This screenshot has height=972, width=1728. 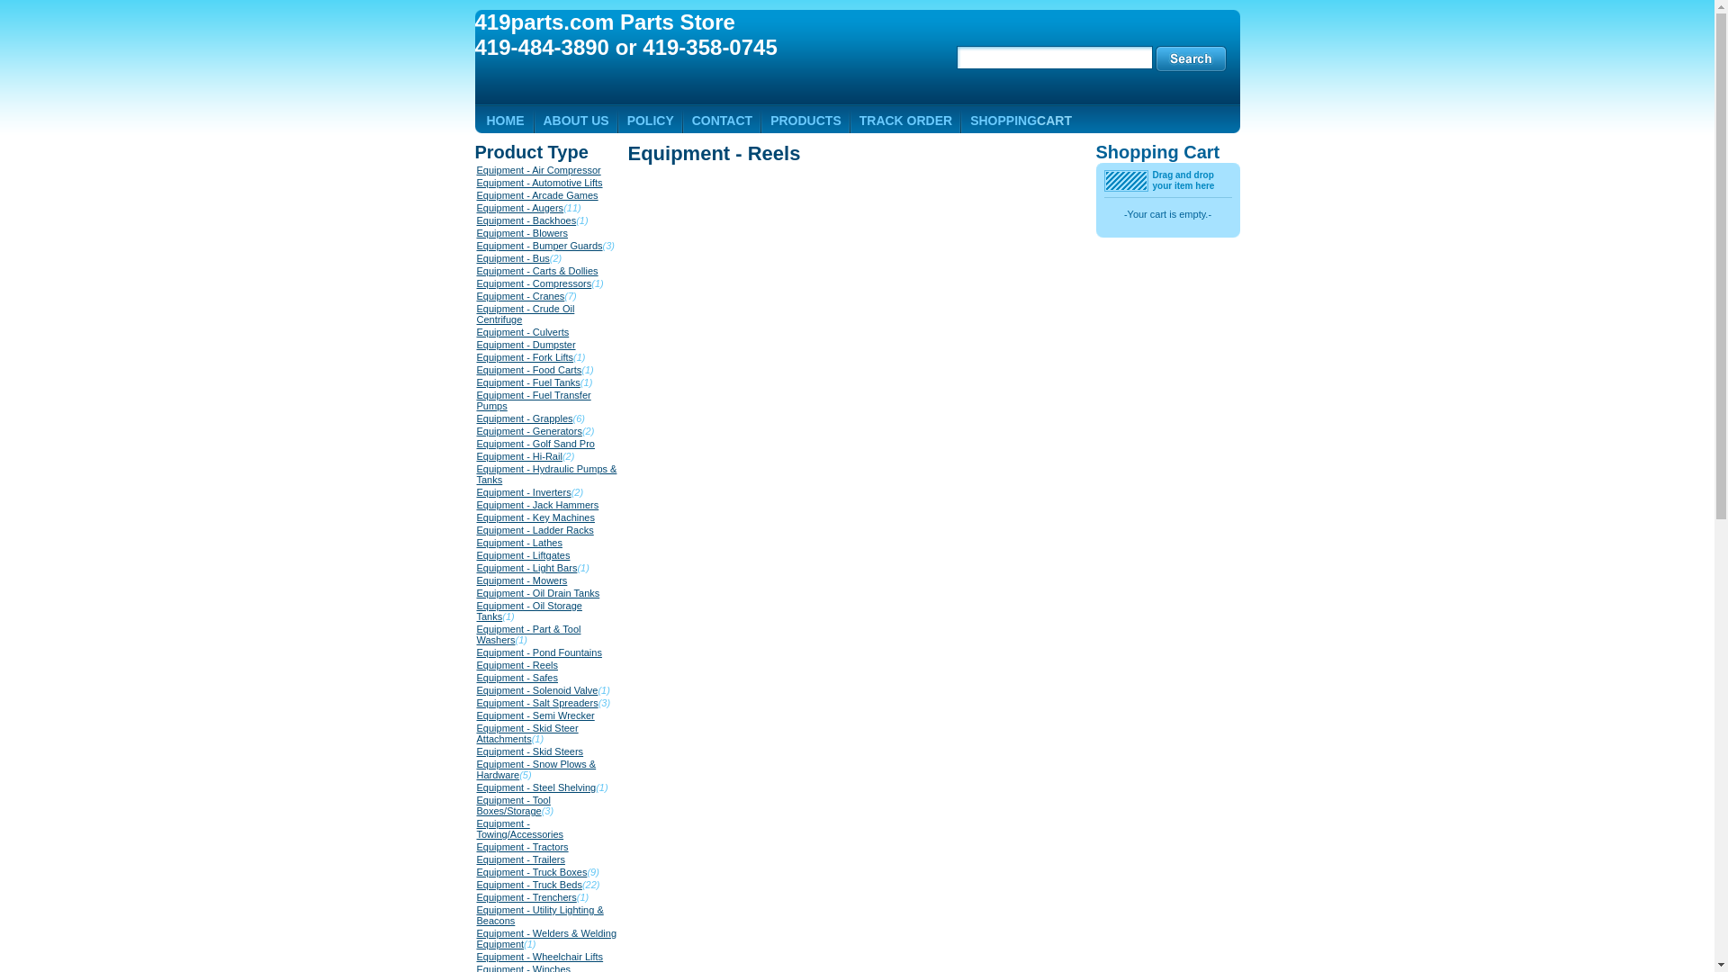 I want to click on Equipment - Semi Wrecker, so click(x=536, y=715).